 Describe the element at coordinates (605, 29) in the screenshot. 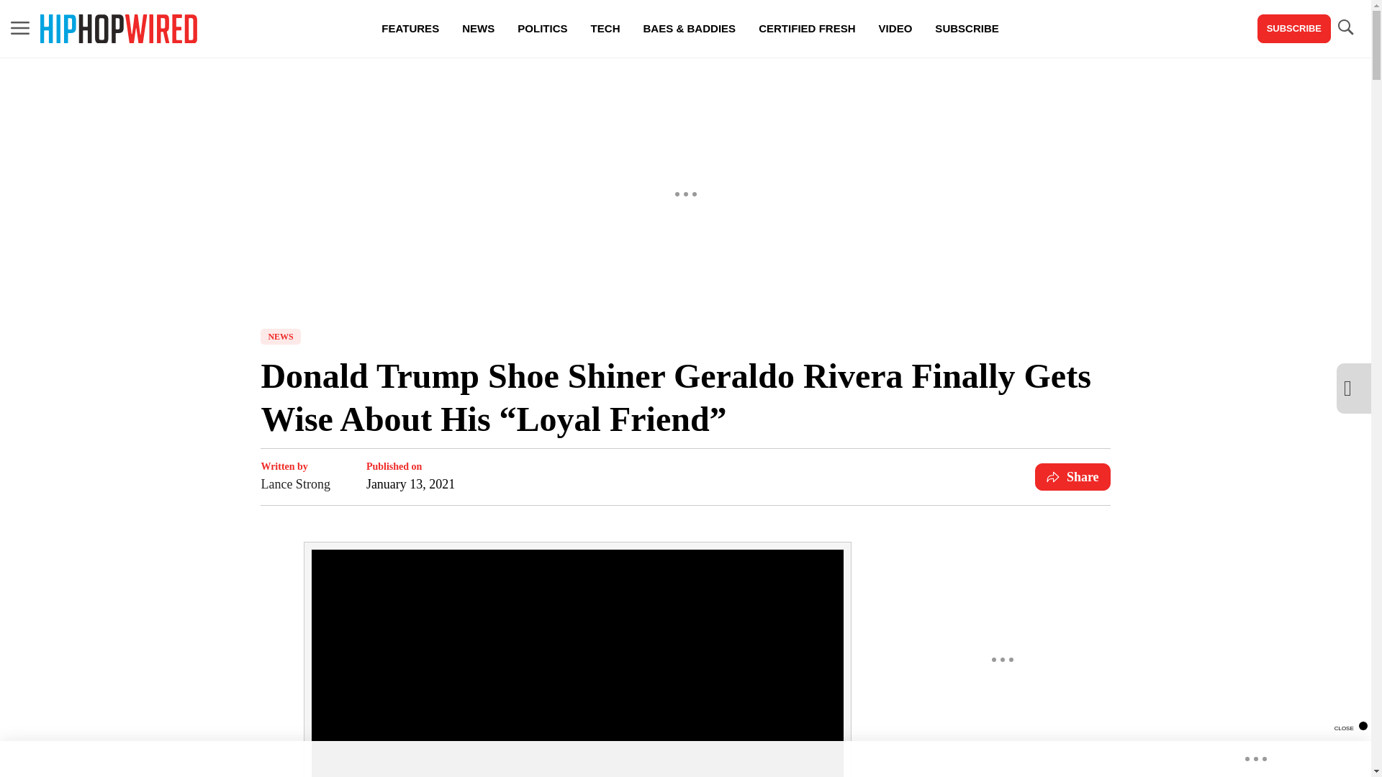

I see `TECH` at that location.